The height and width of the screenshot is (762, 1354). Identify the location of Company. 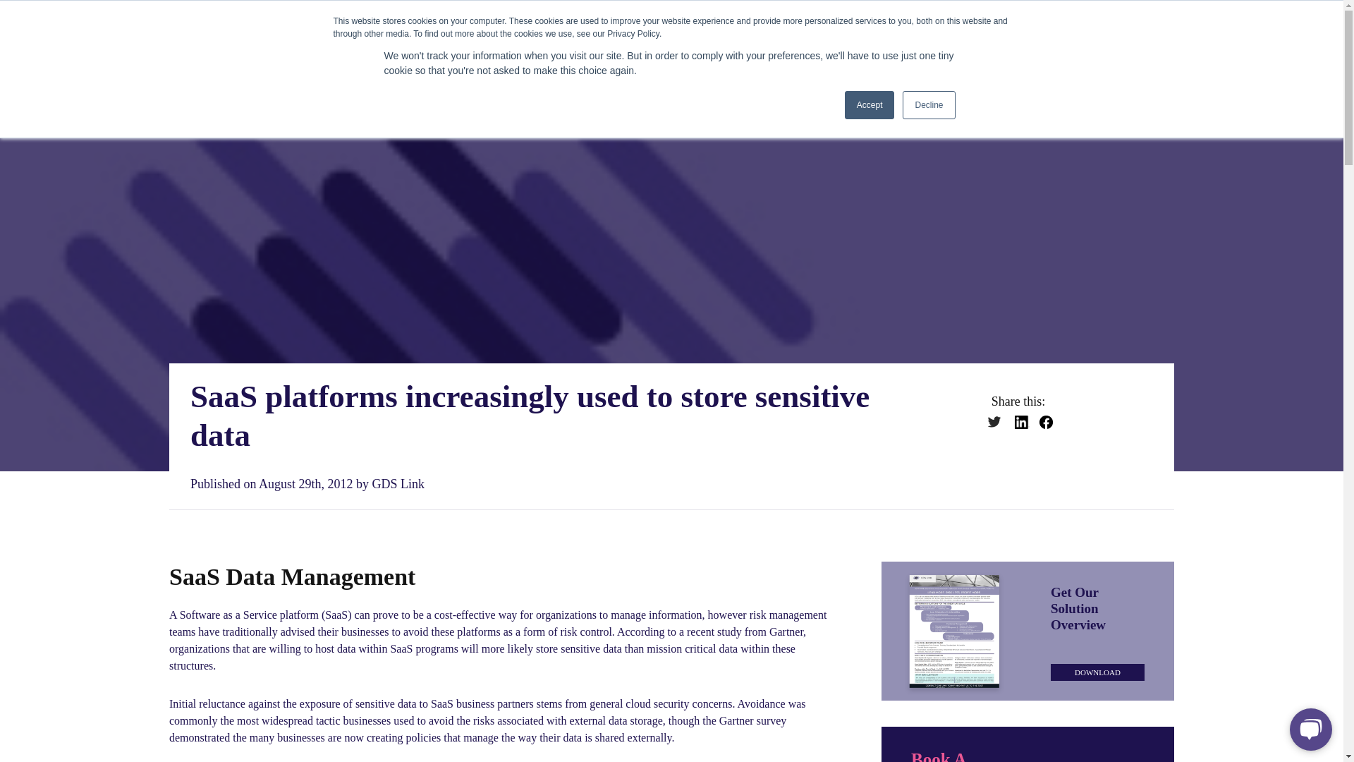
(1104, 51).